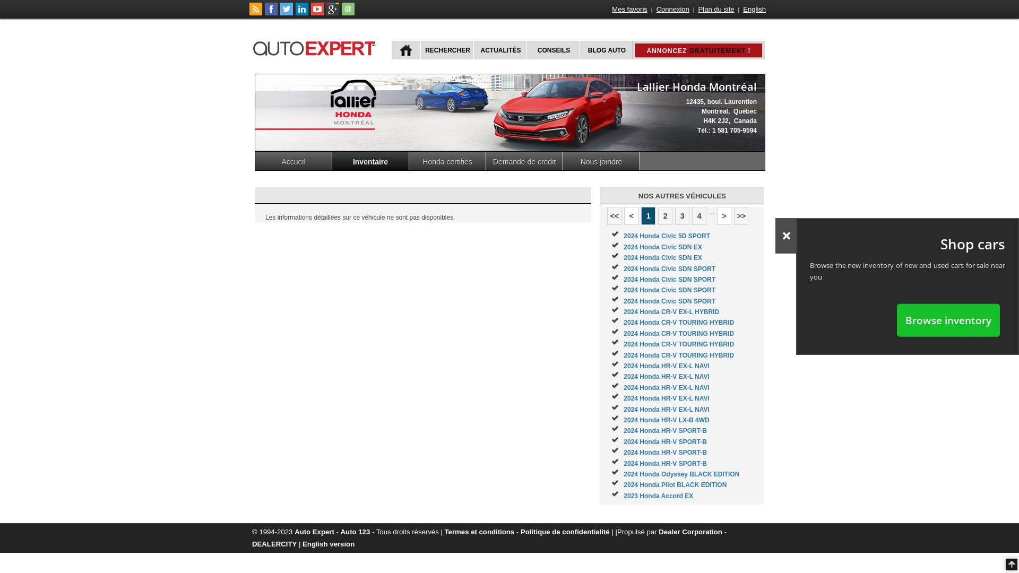 This screenshot has width=1019, height=573. I want to click on 2024 Honda HR-V SPORT-B, so click(666, 431).